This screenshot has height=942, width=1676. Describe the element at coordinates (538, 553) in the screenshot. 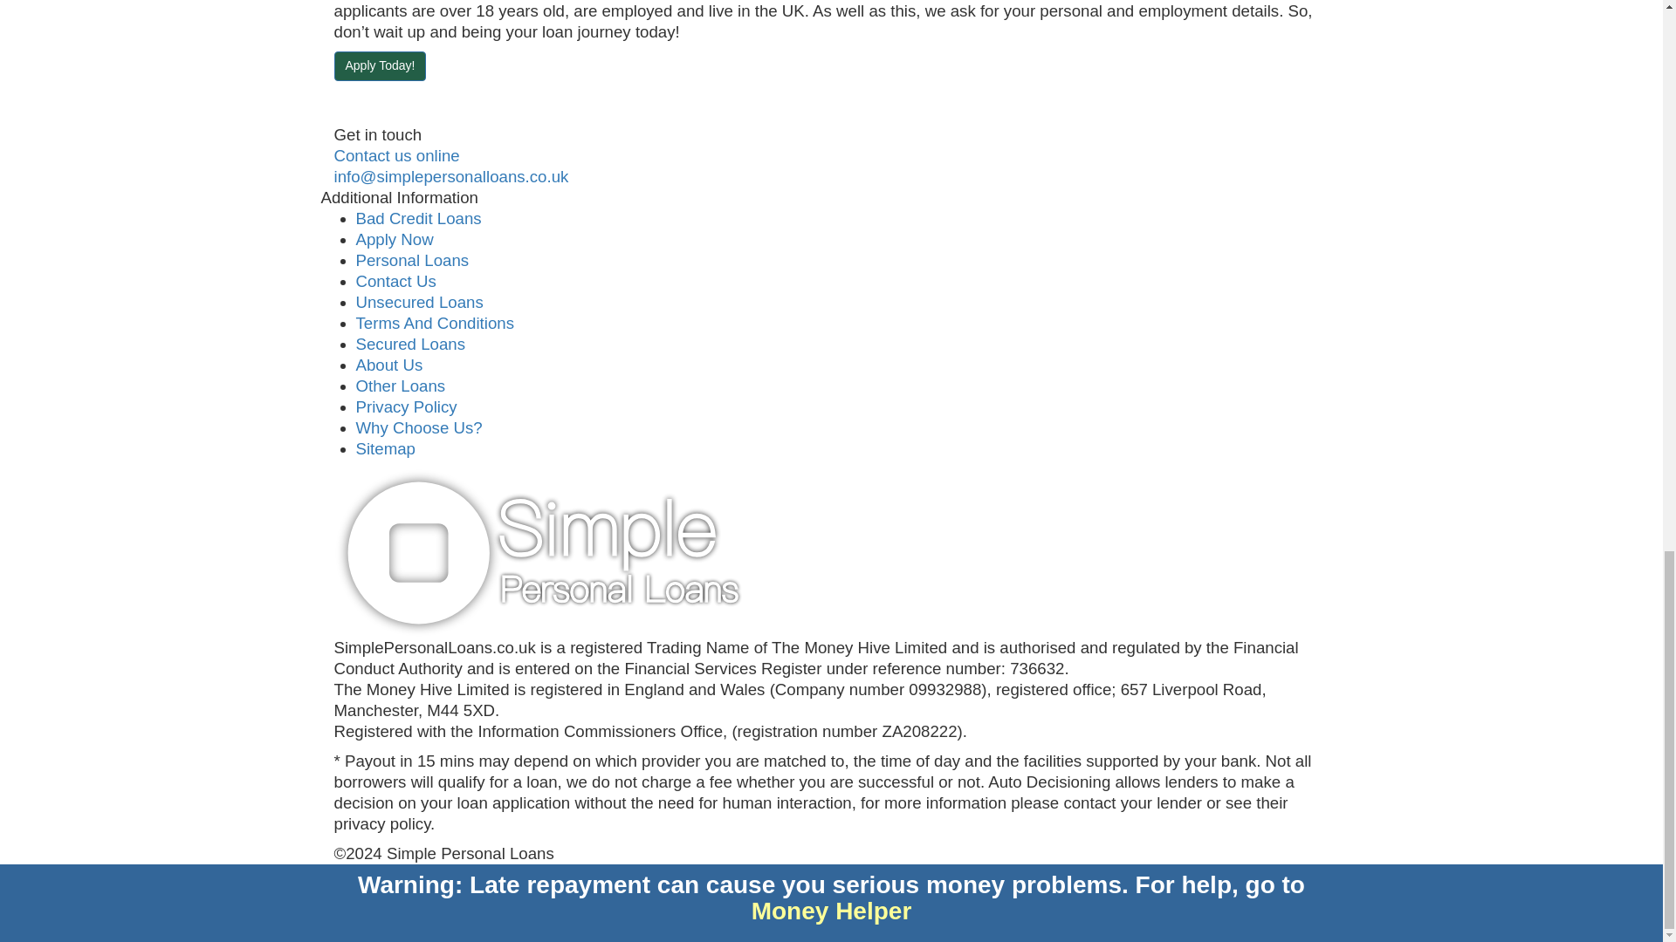

I see `Simple Personal Loans` at that location.